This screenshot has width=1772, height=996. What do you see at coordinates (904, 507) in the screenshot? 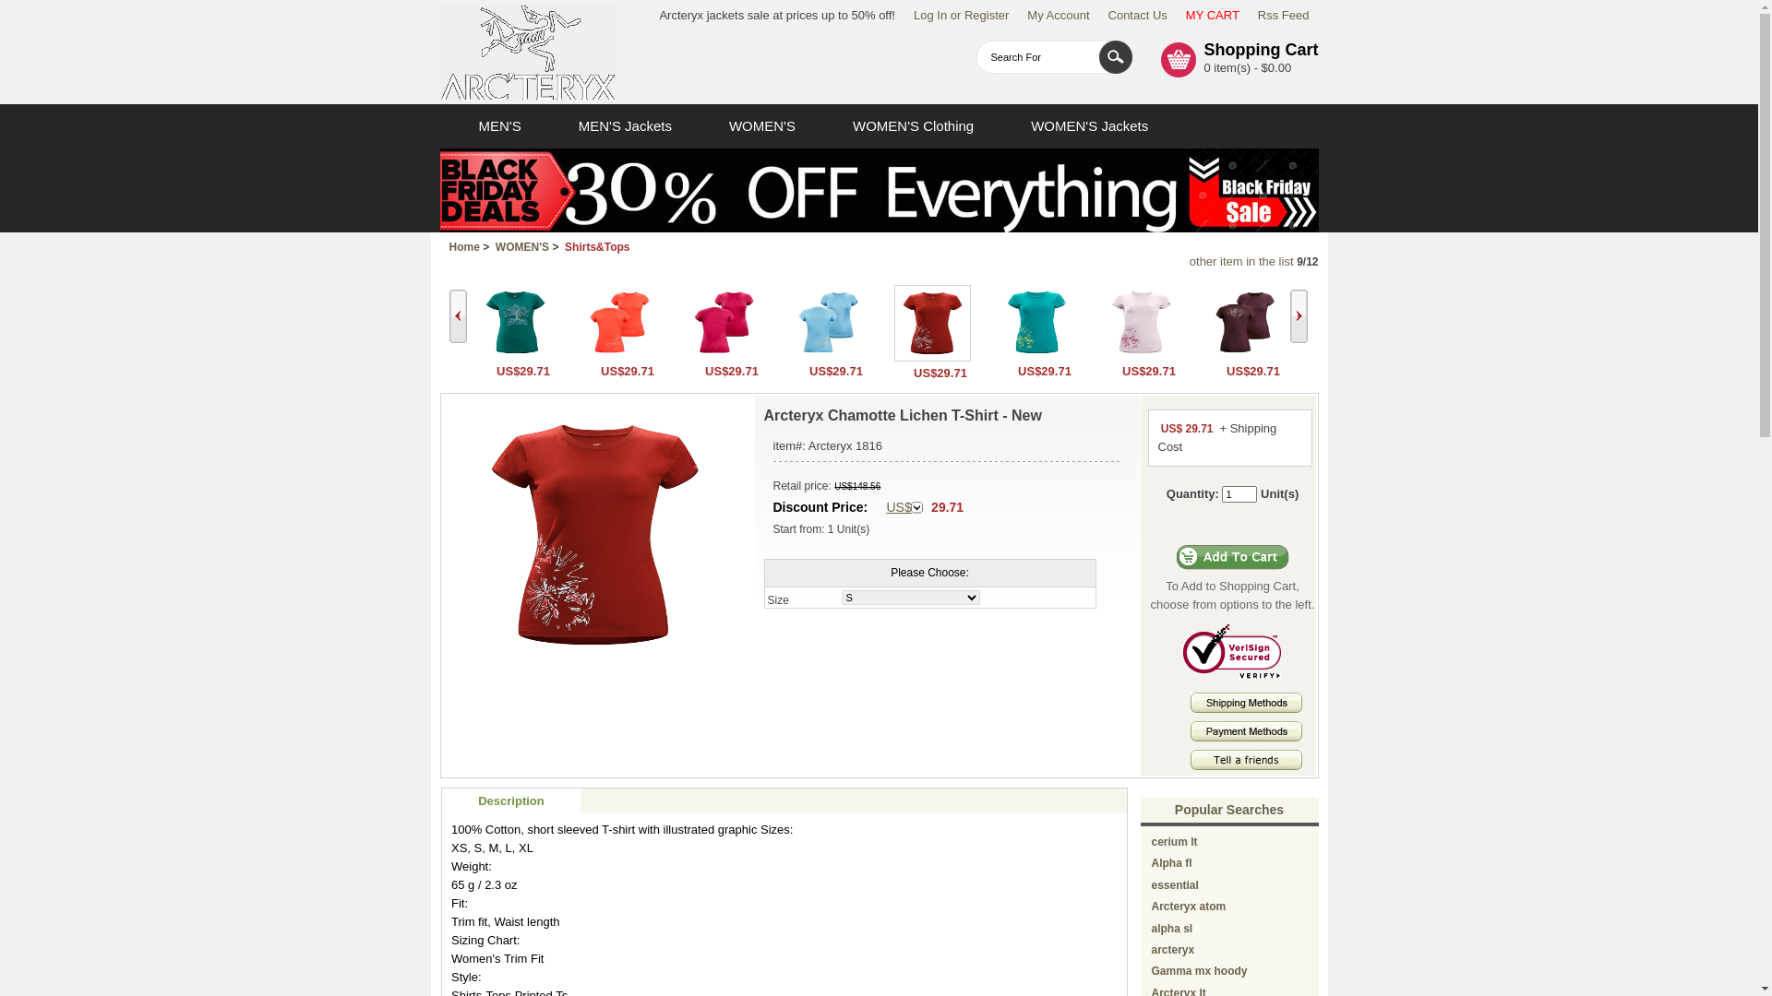
I see `US$` at bounding box center [904, 507].